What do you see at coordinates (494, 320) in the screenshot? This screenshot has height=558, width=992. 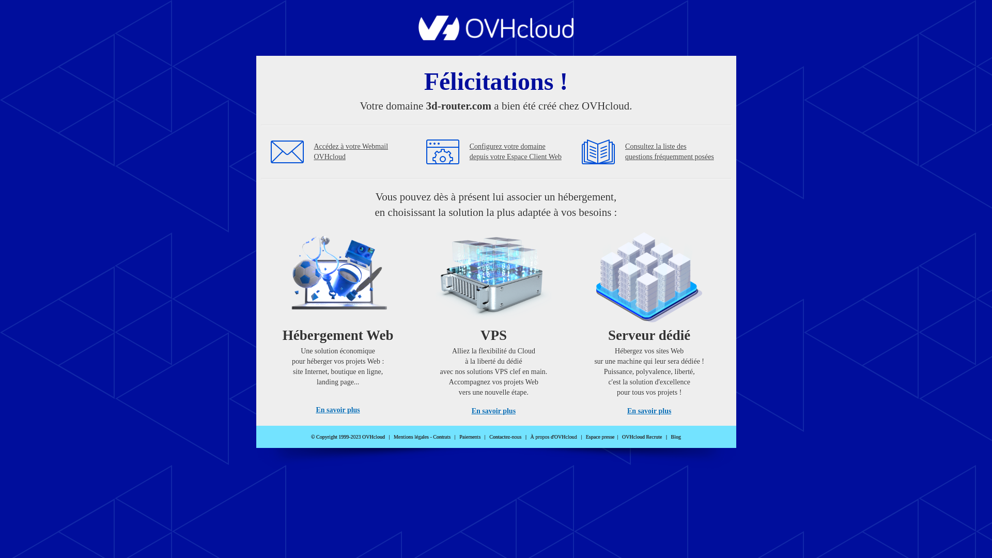 I see `VPS` at bounding box center [494, 320].